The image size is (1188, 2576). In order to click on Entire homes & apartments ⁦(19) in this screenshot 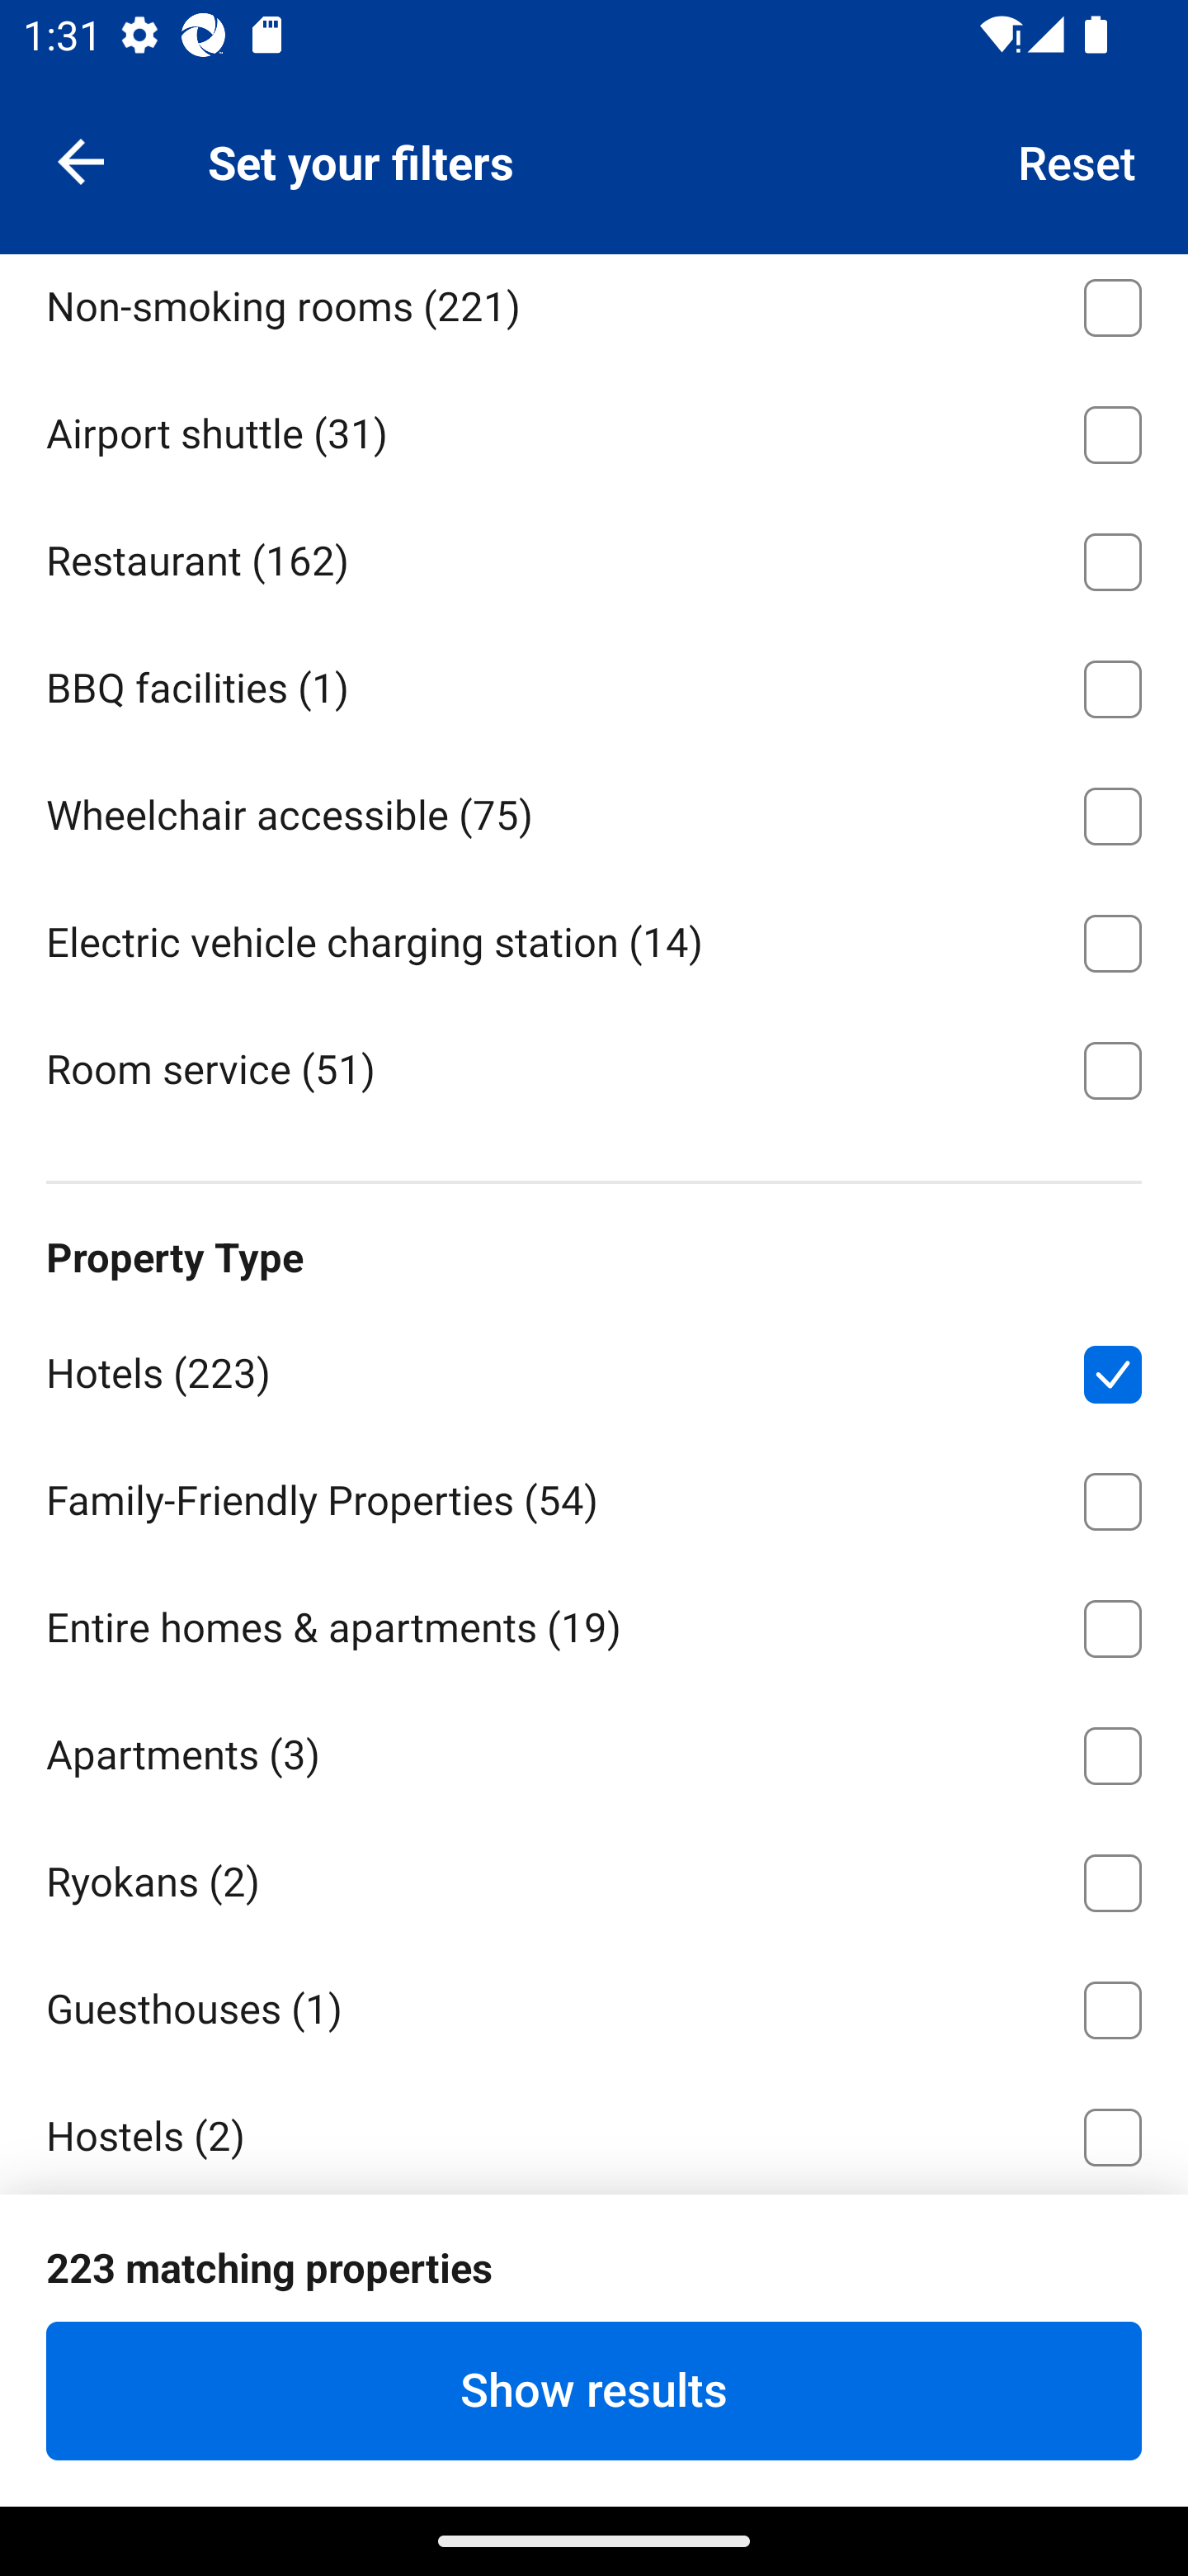, I will do `click(594, 1622)`.